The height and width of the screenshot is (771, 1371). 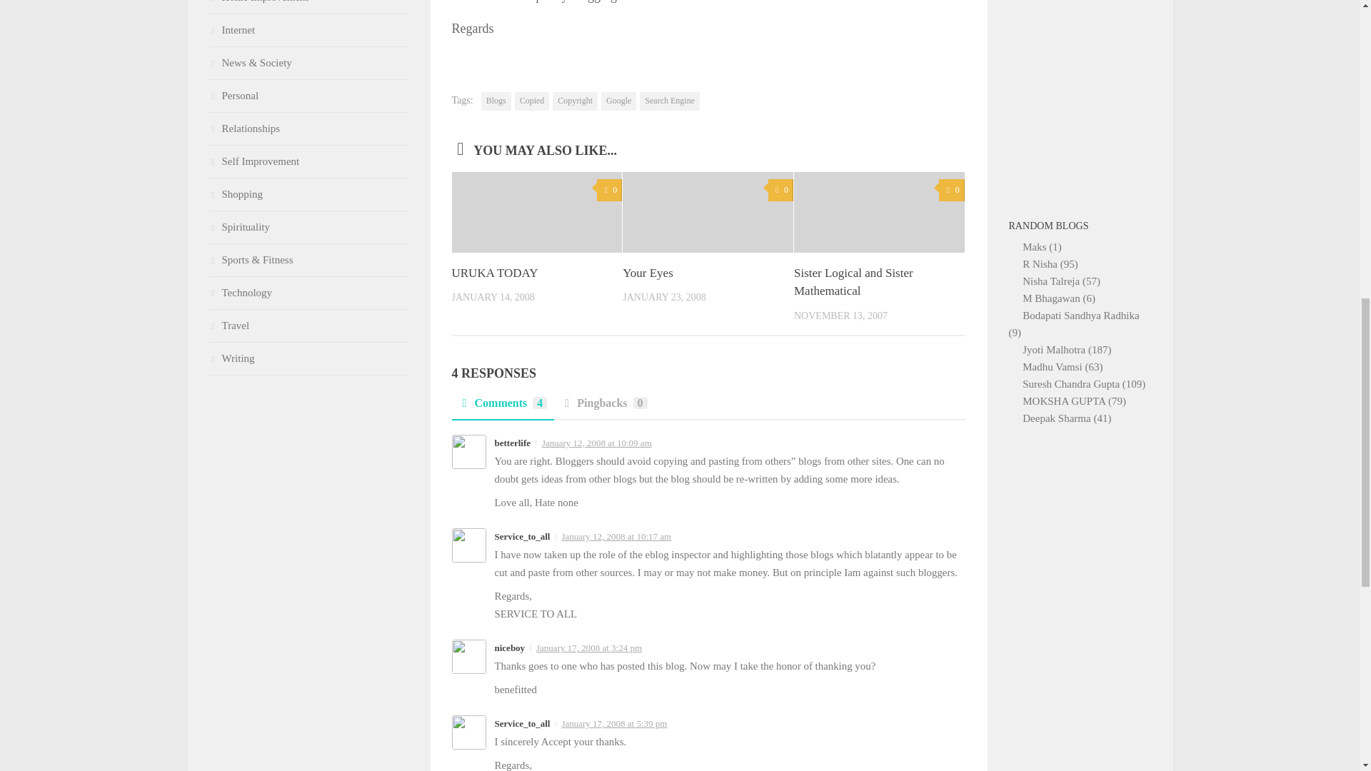 I want to click on URUKA TODAY, so click(x=494, y=273).